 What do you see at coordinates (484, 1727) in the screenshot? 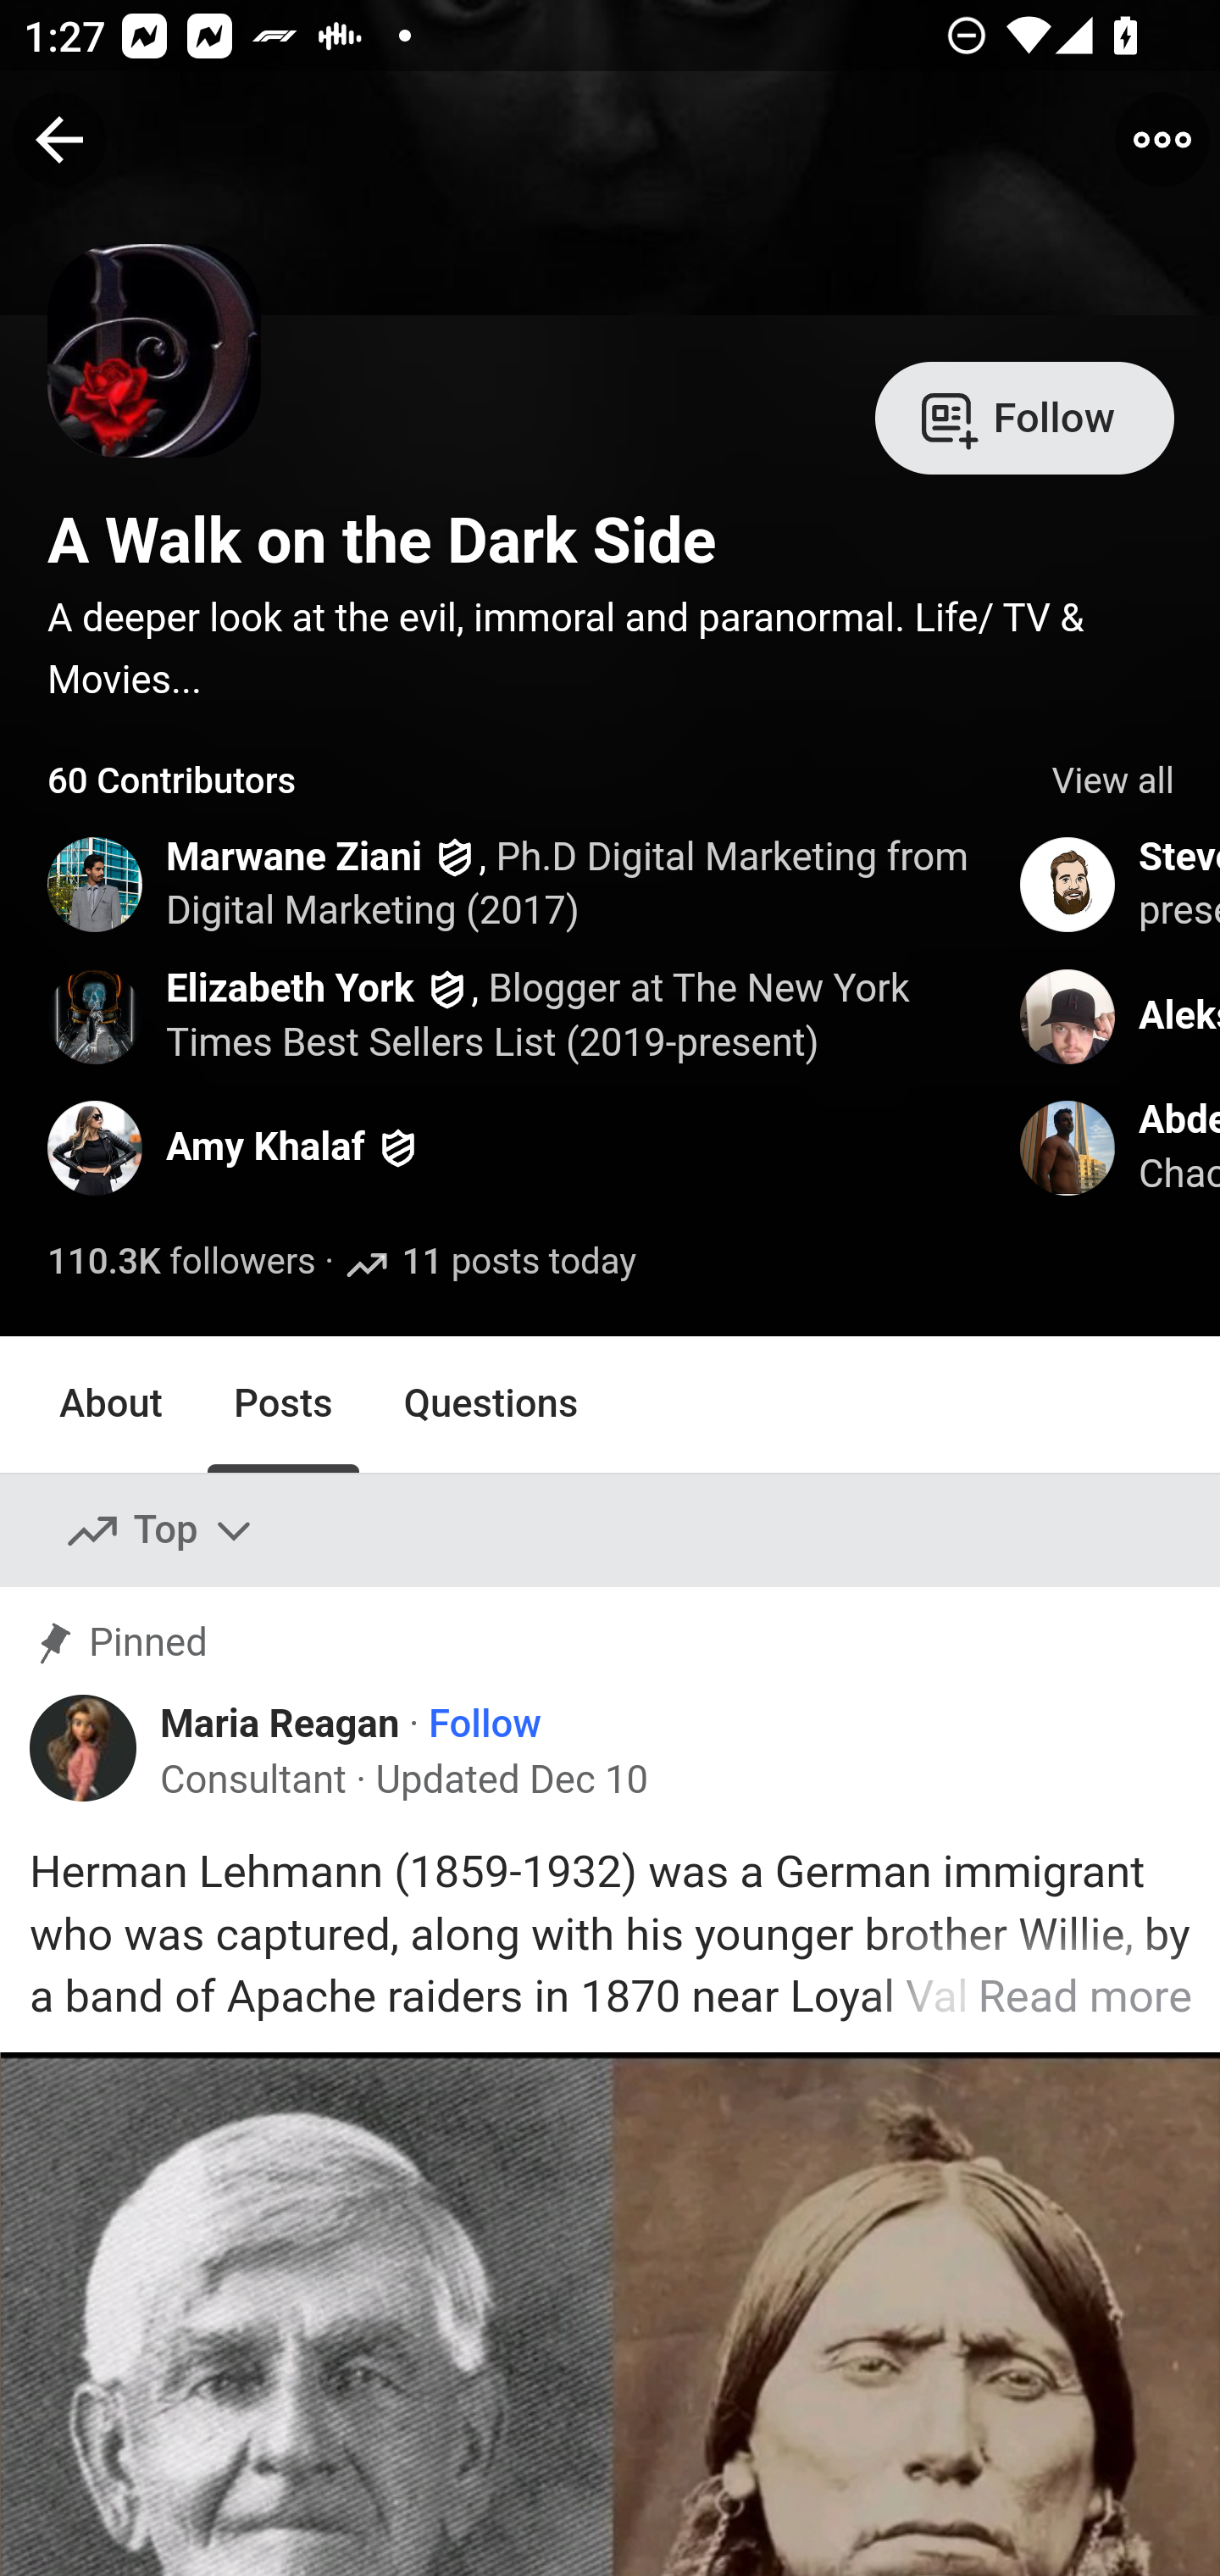
I see `Follow` at bounding box center [484, 1727].